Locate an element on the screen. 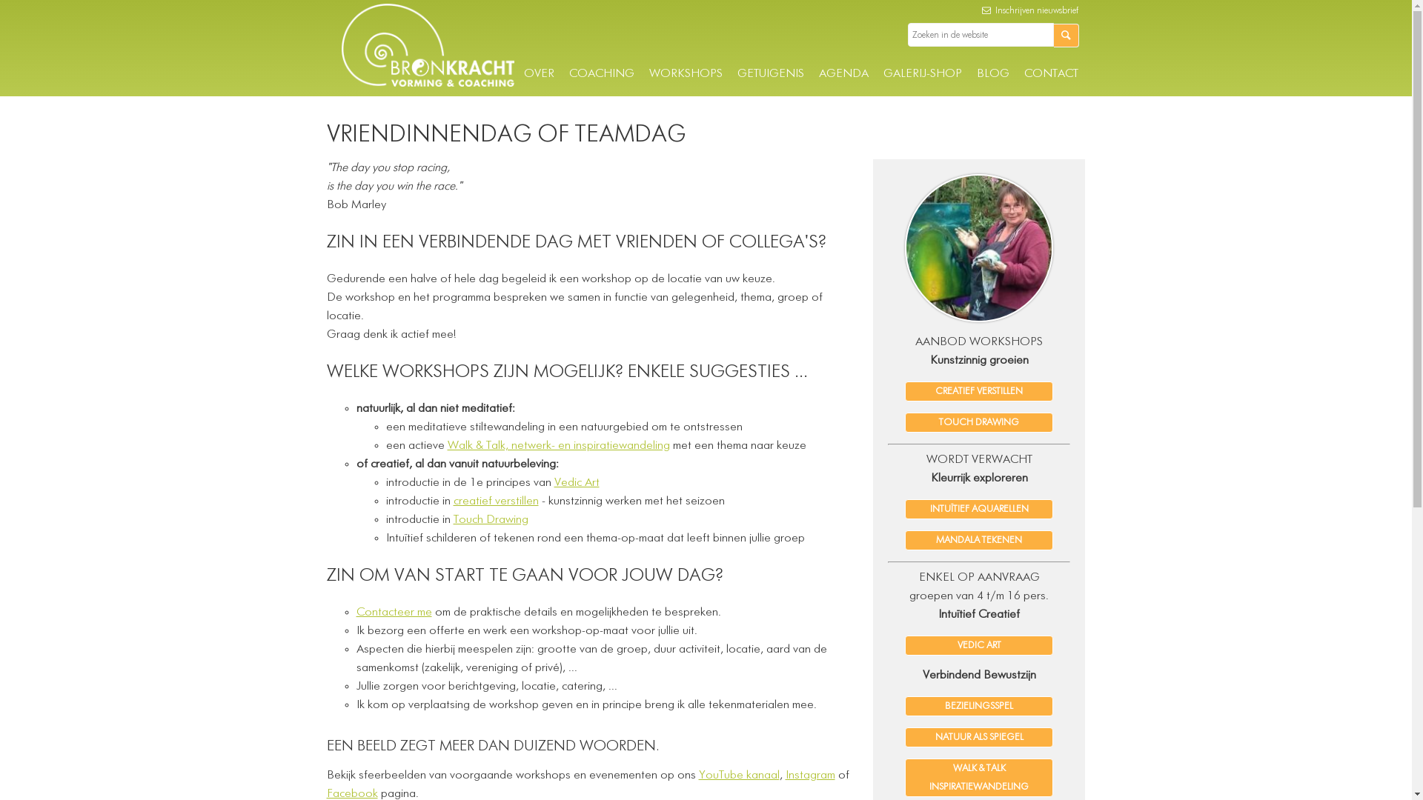 Image resolution: width=1423 pixels, height=800 pixels. CONTACT is located at coordinates (1051, 74).